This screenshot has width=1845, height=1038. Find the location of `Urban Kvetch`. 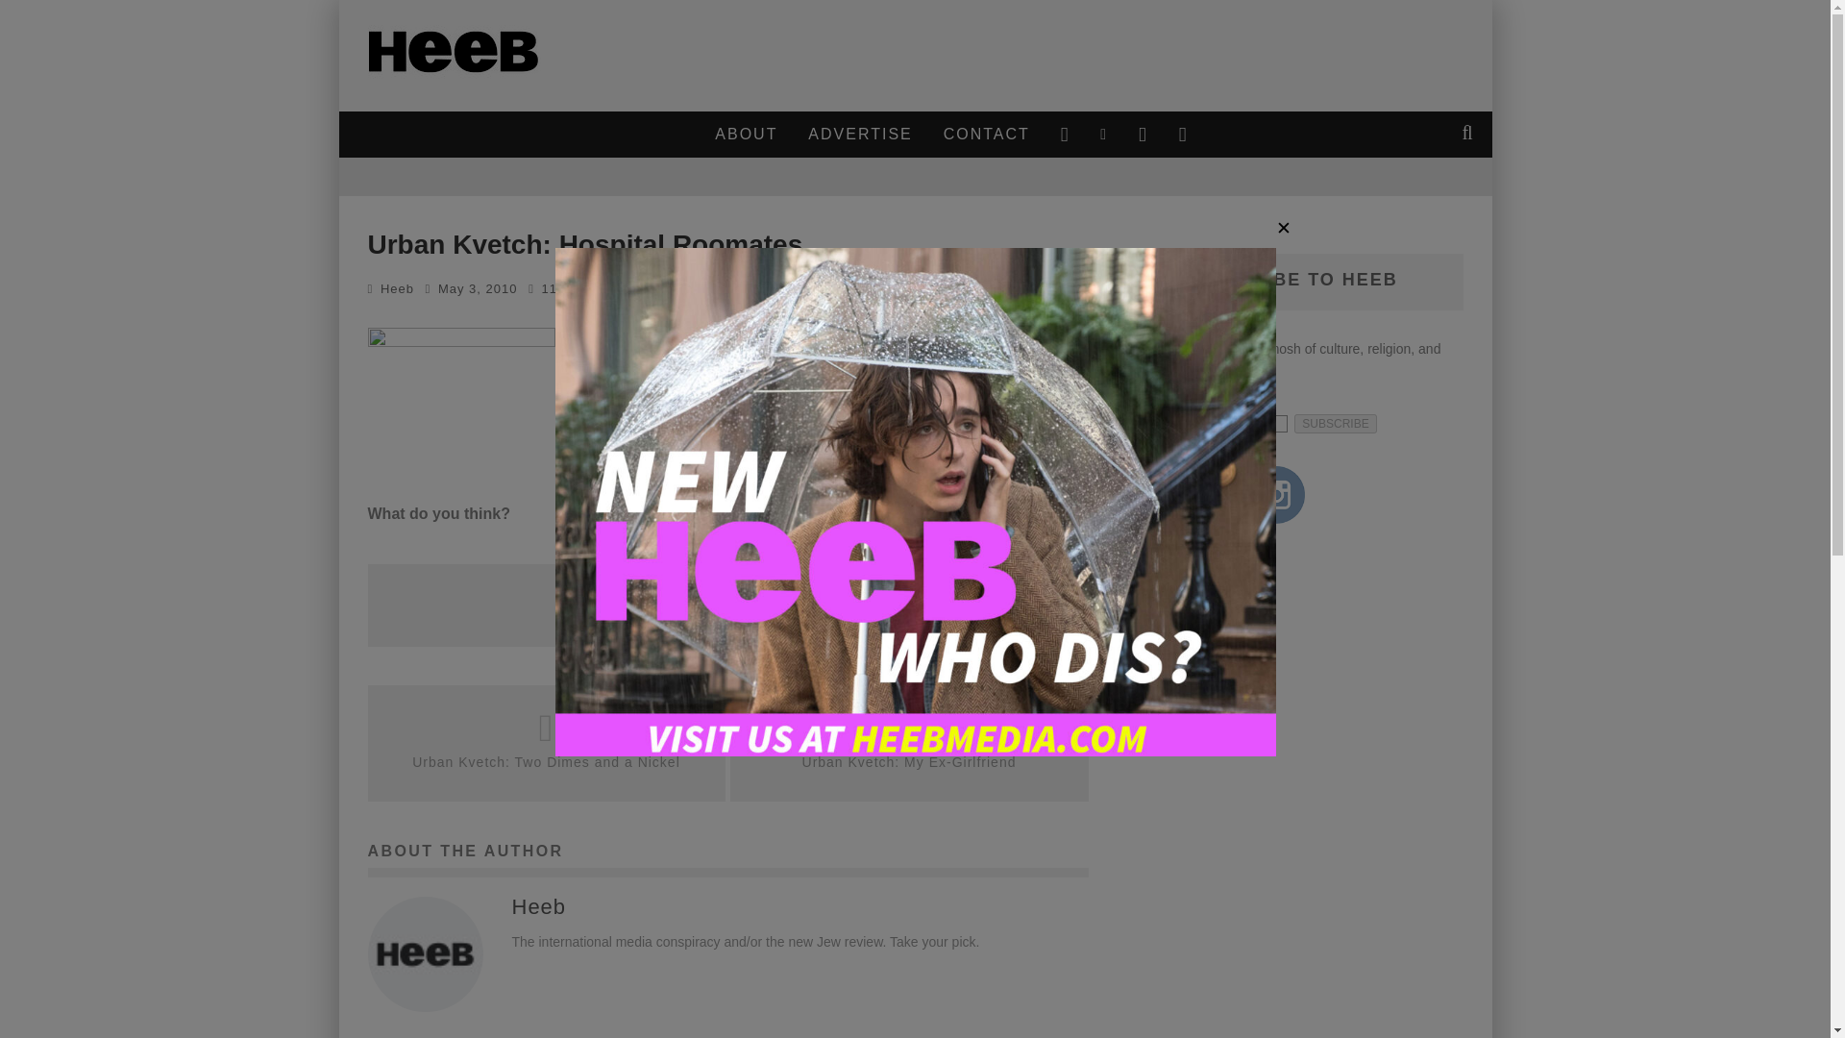

Urban Kvetch is located at coordinates (723, 288).